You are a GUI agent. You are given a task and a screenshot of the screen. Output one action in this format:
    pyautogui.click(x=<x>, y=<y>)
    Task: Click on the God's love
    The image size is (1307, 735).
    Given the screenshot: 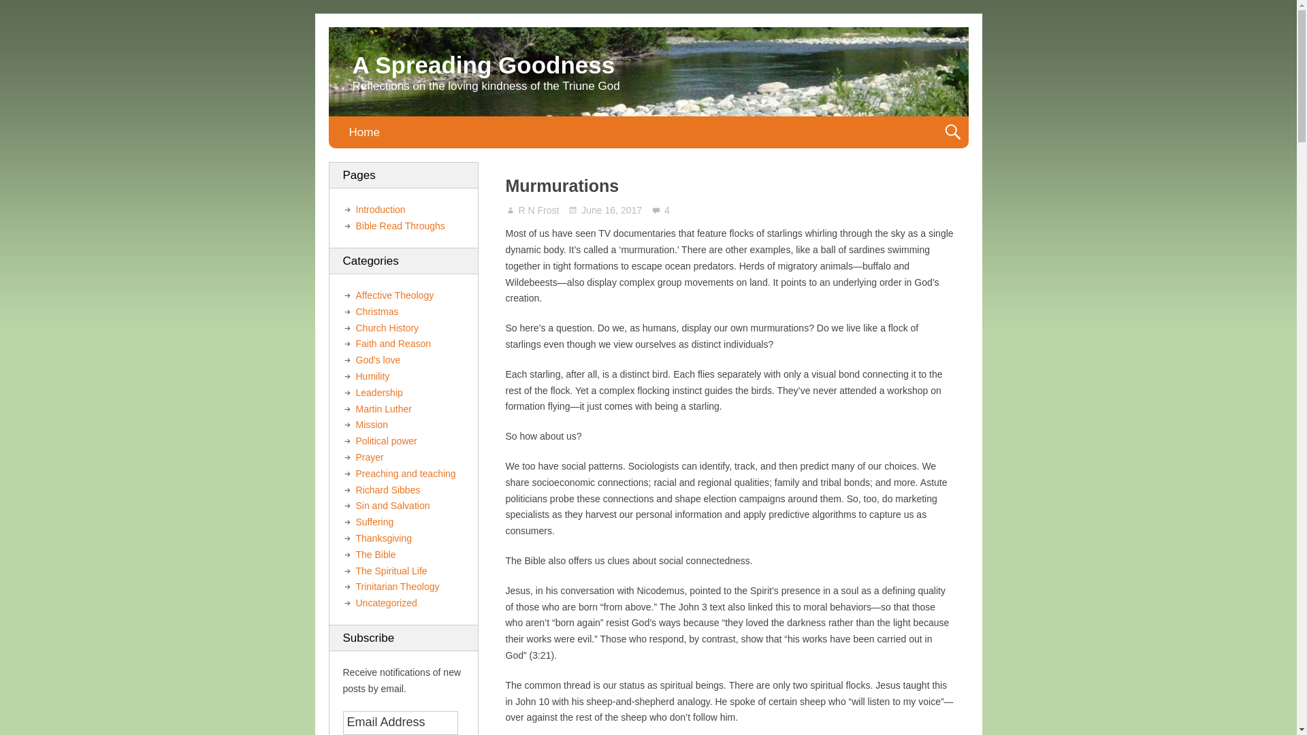 What is the action you would take?
    pyautogui.click(x=377, y=359)
    